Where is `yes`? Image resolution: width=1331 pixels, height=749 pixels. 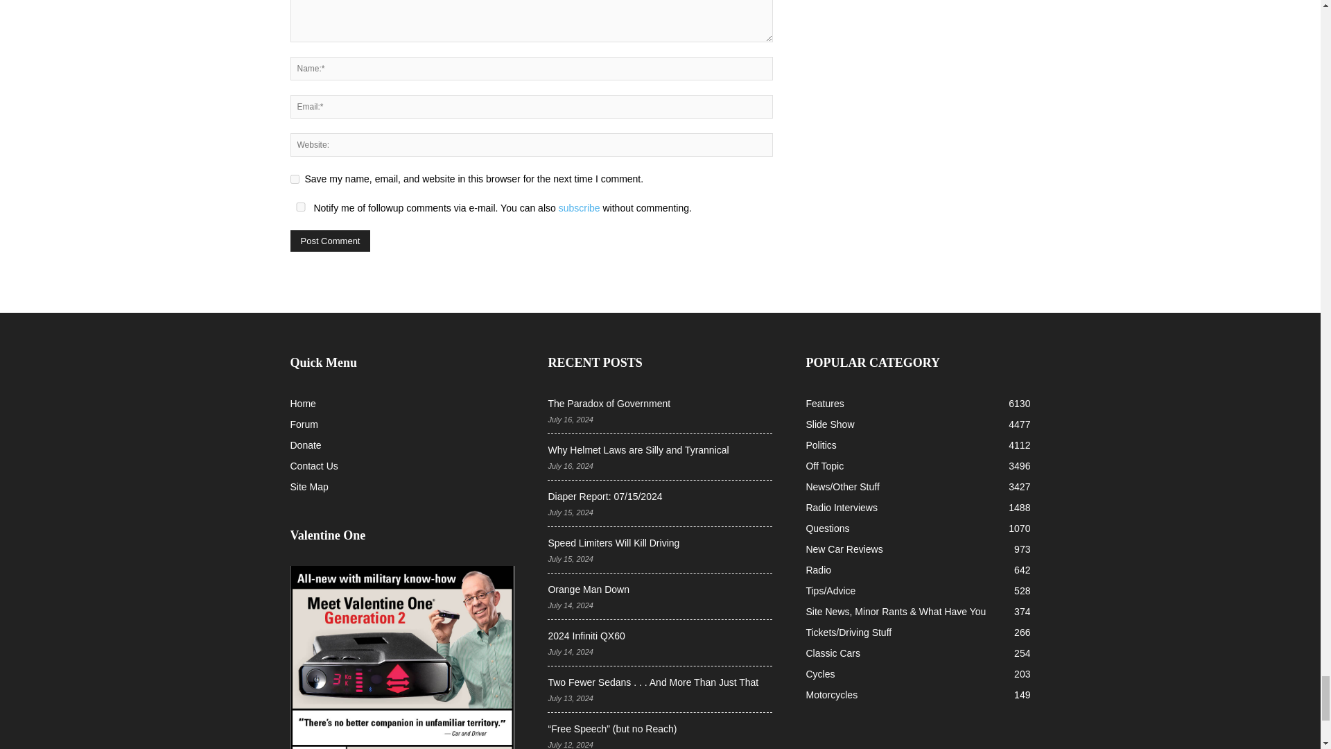
yes is located at coordinates (299, 207).